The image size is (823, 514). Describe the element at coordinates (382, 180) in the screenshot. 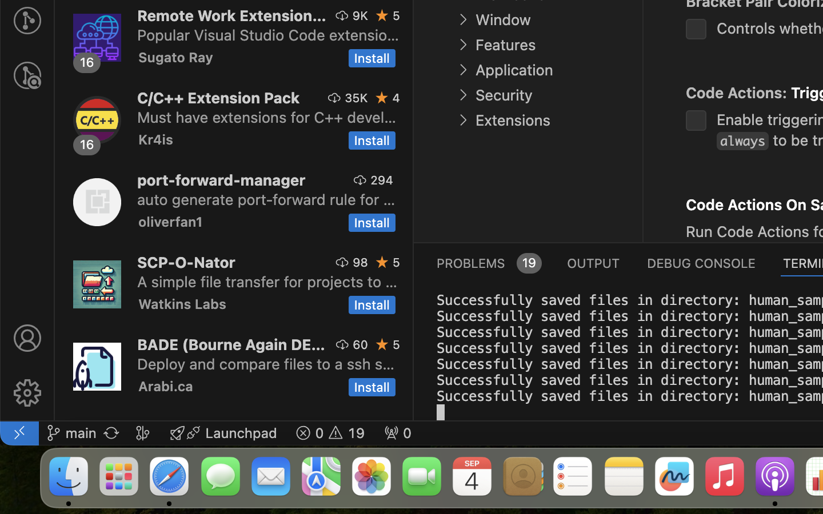

I see `294` at that location.